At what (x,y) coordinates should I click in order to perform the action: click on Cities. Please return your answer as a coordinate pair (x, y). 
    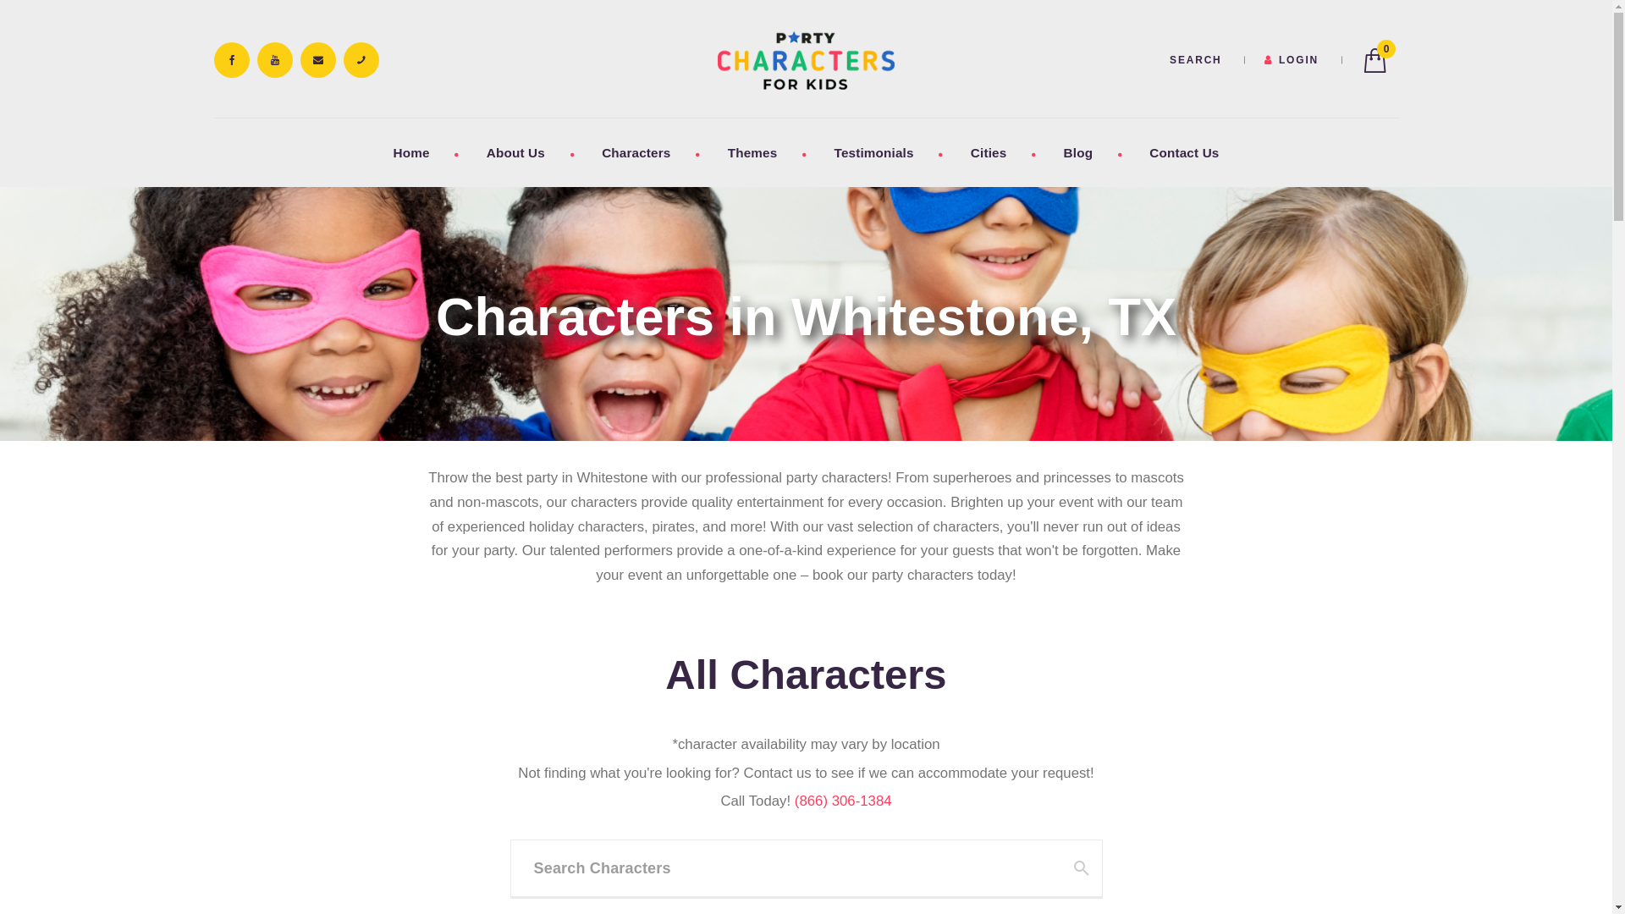
    Looking at the image, I should click on (989, 152).